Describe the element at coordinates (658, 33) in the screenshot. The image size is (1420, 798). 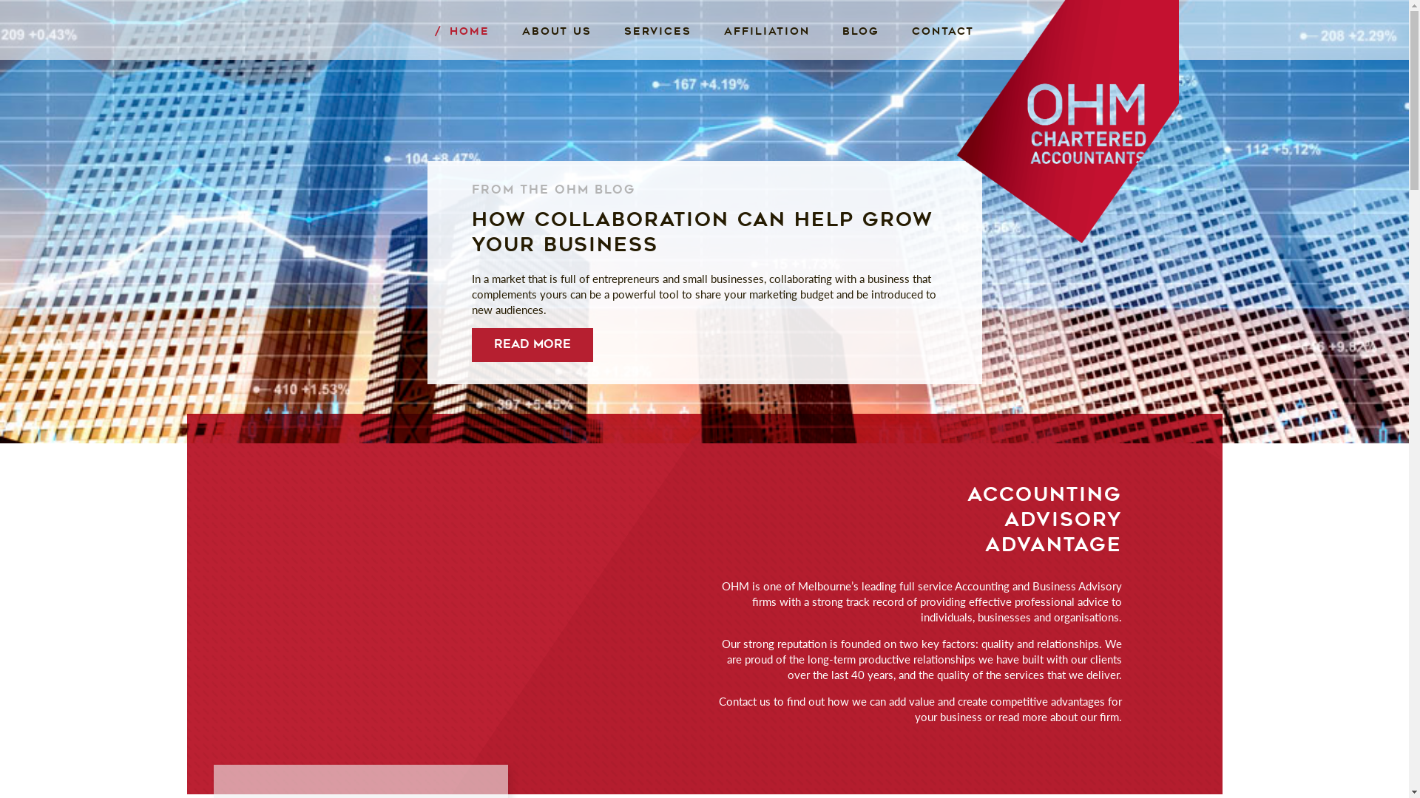
I see `SERVICES` at that location.